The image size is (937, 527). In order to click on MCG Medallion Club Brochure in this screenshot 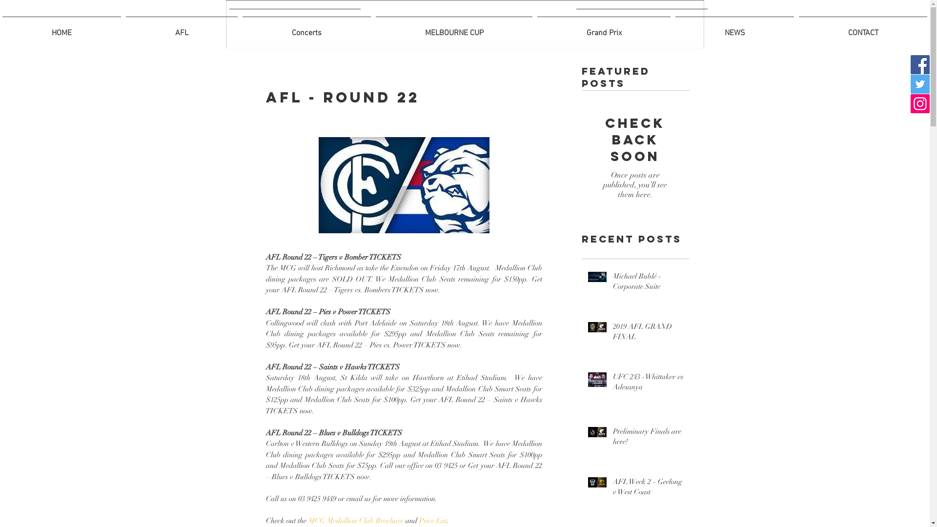, I will do `click(356, 521)`.